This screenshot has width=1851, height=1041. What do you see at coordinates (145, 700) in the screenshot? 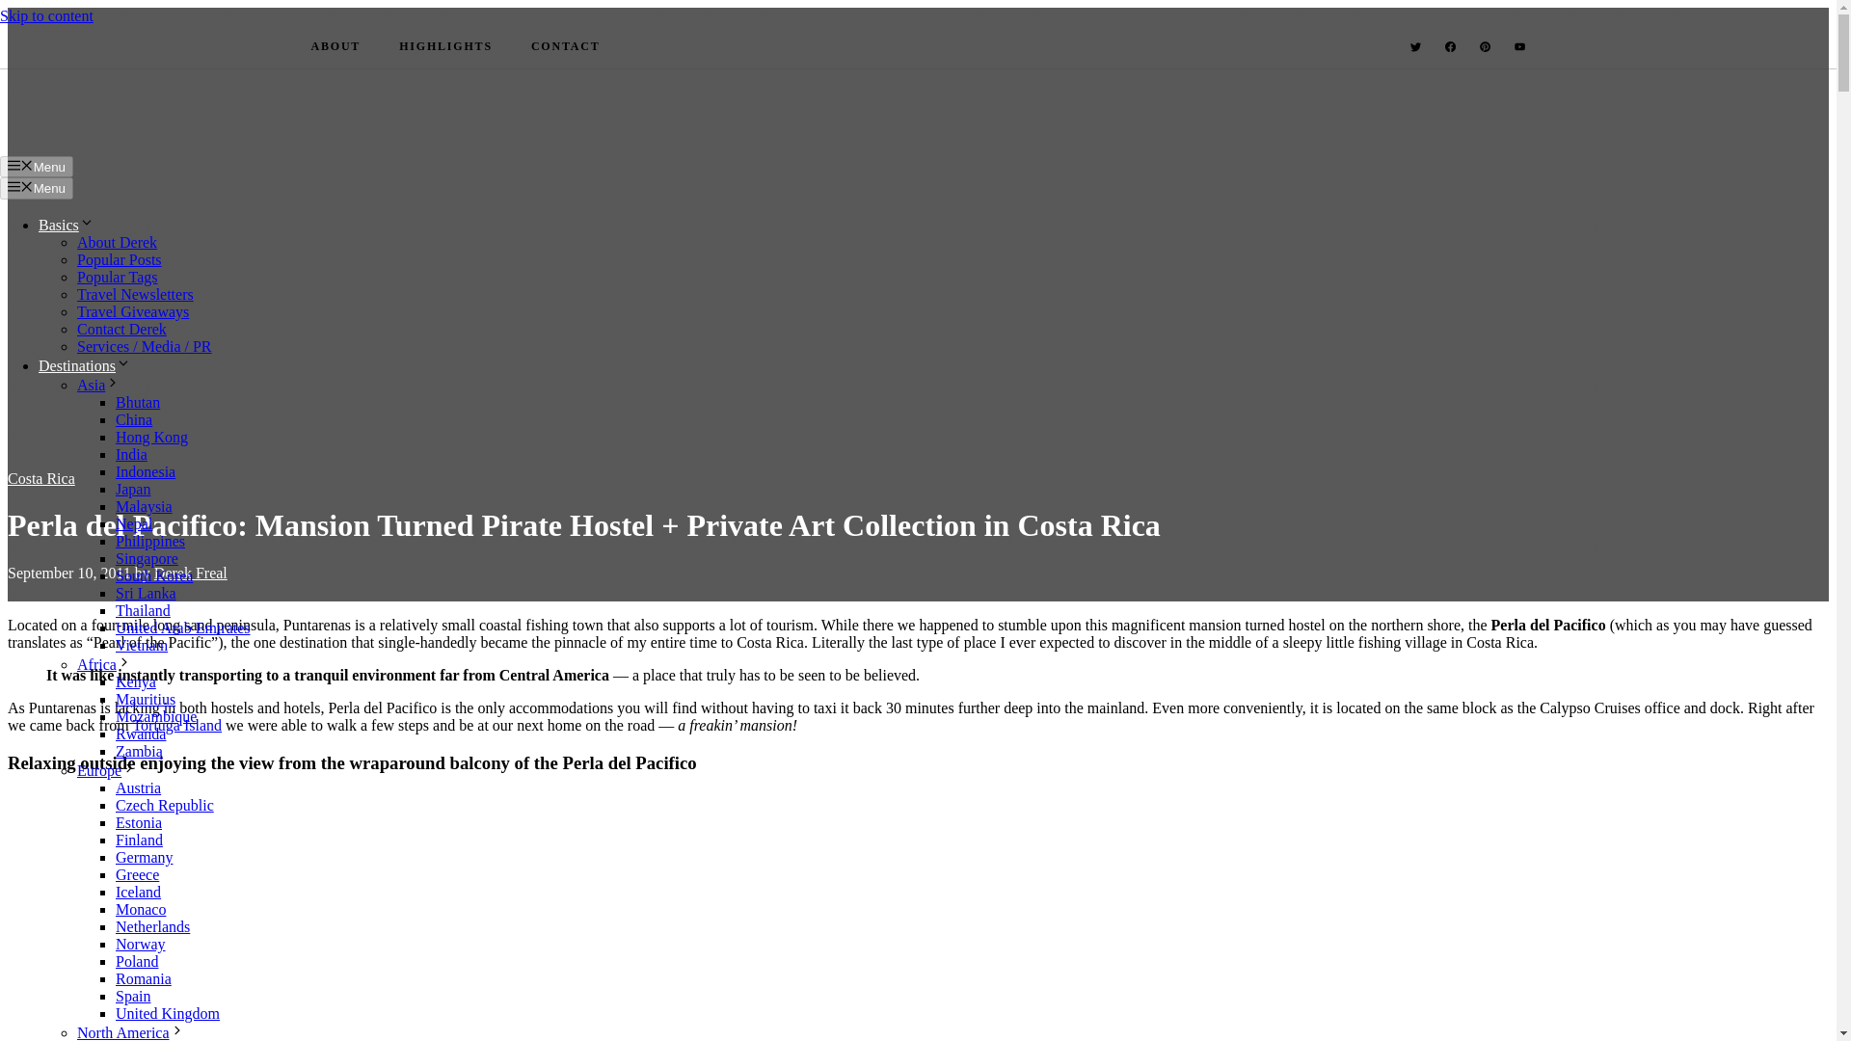
I see `Mauritius` at bounding box center [145, 700].